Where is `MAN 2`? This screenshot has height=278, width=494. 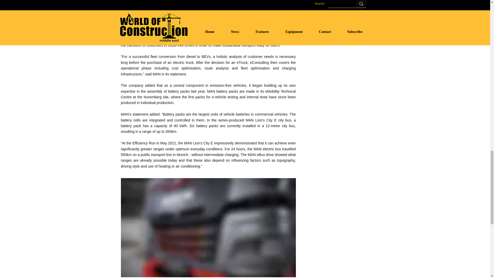 MAN 2 is located at coordinates (208, 11).